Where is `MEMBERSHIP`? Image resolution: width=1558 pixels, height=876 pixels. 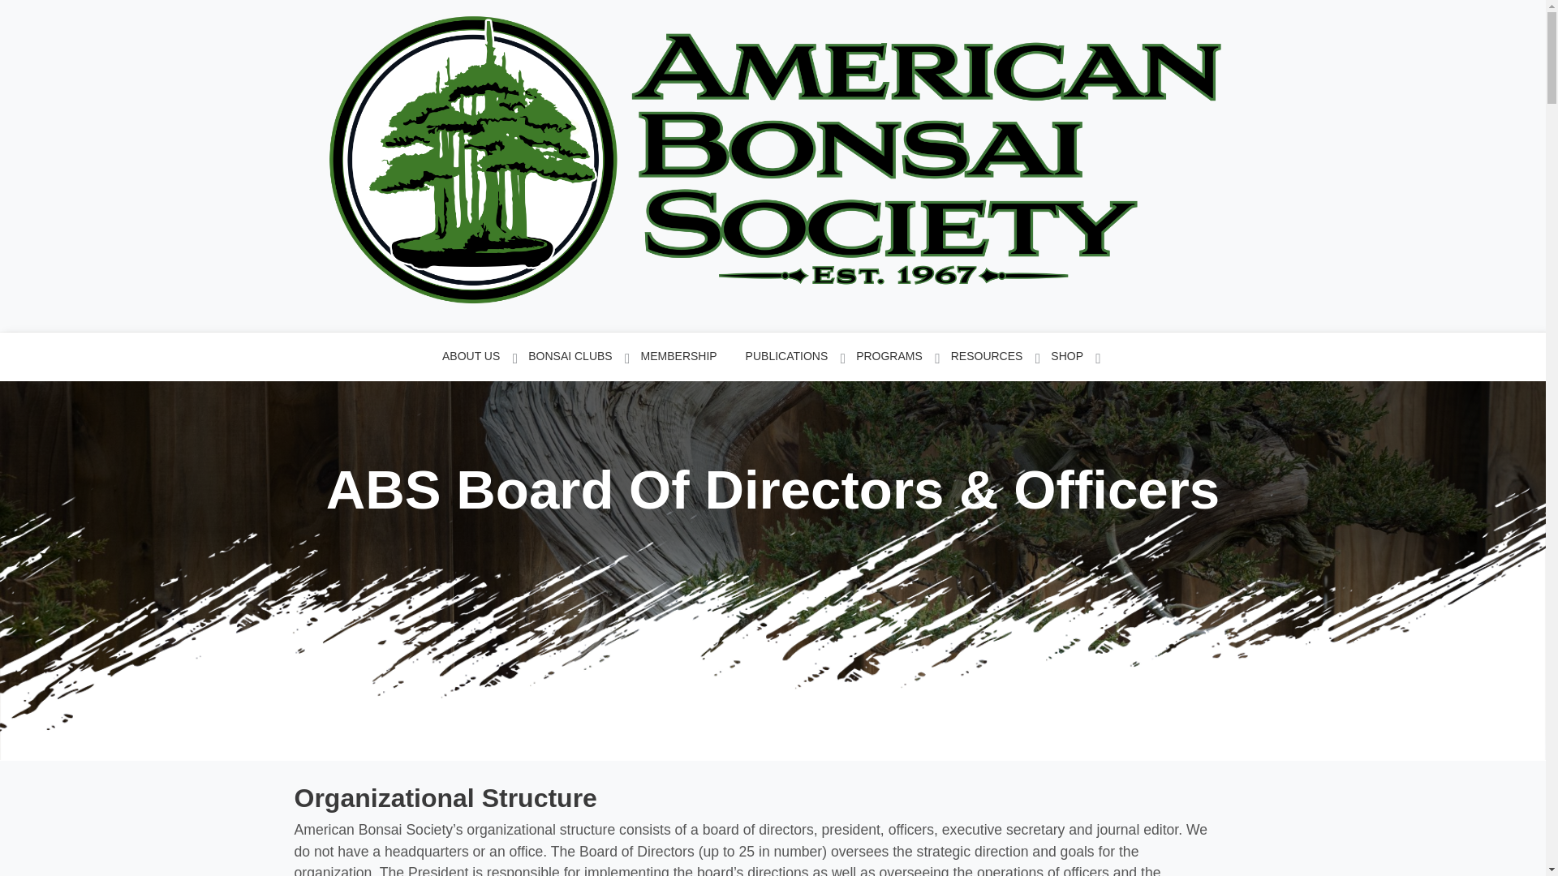 MEMBERSHIP is located at coordinates (688, 357).